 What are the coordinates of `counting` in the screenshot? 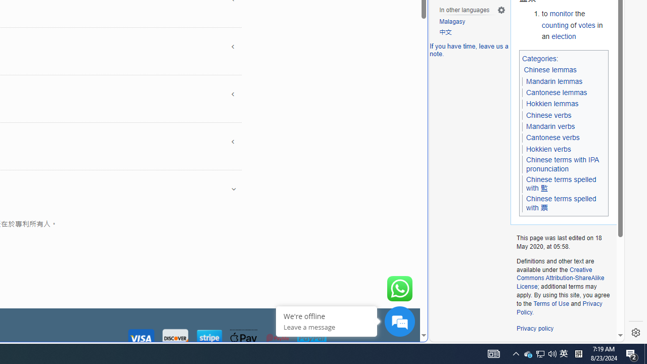 It's located at (555, 25).